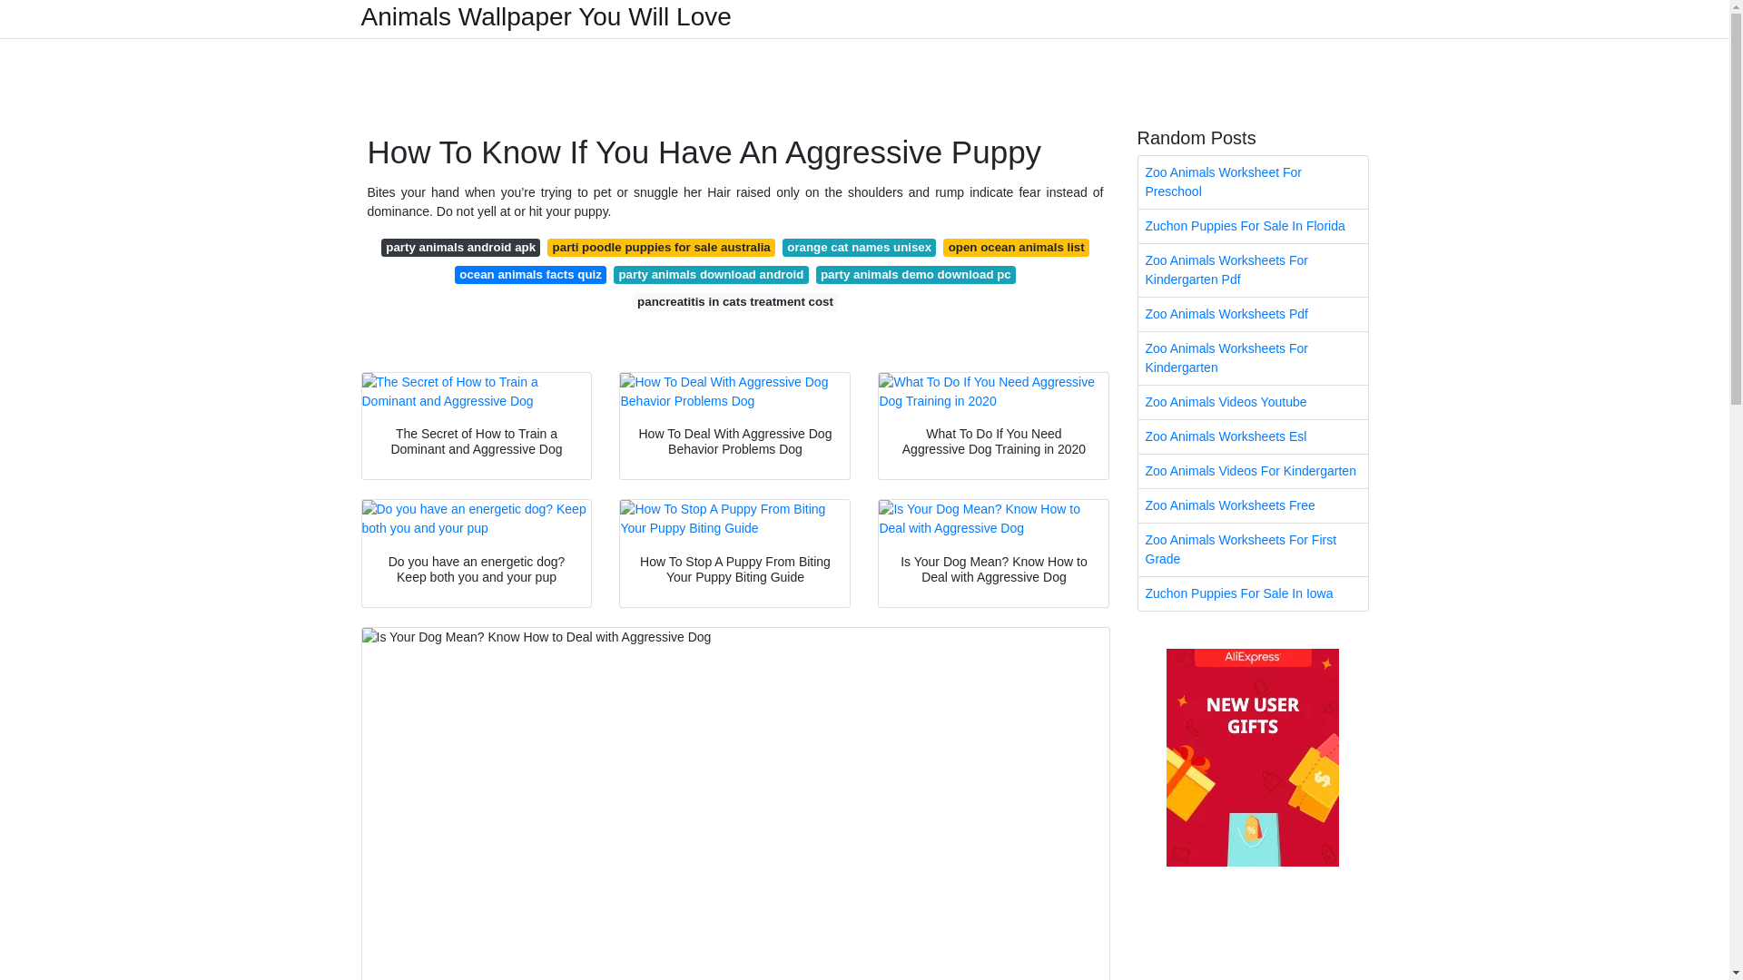 The height and width of the screenshot is (980, 1743). Describe the element at coordinates (530, 274) in the screenshot. I see `ocean animals facts quiz` at that location.